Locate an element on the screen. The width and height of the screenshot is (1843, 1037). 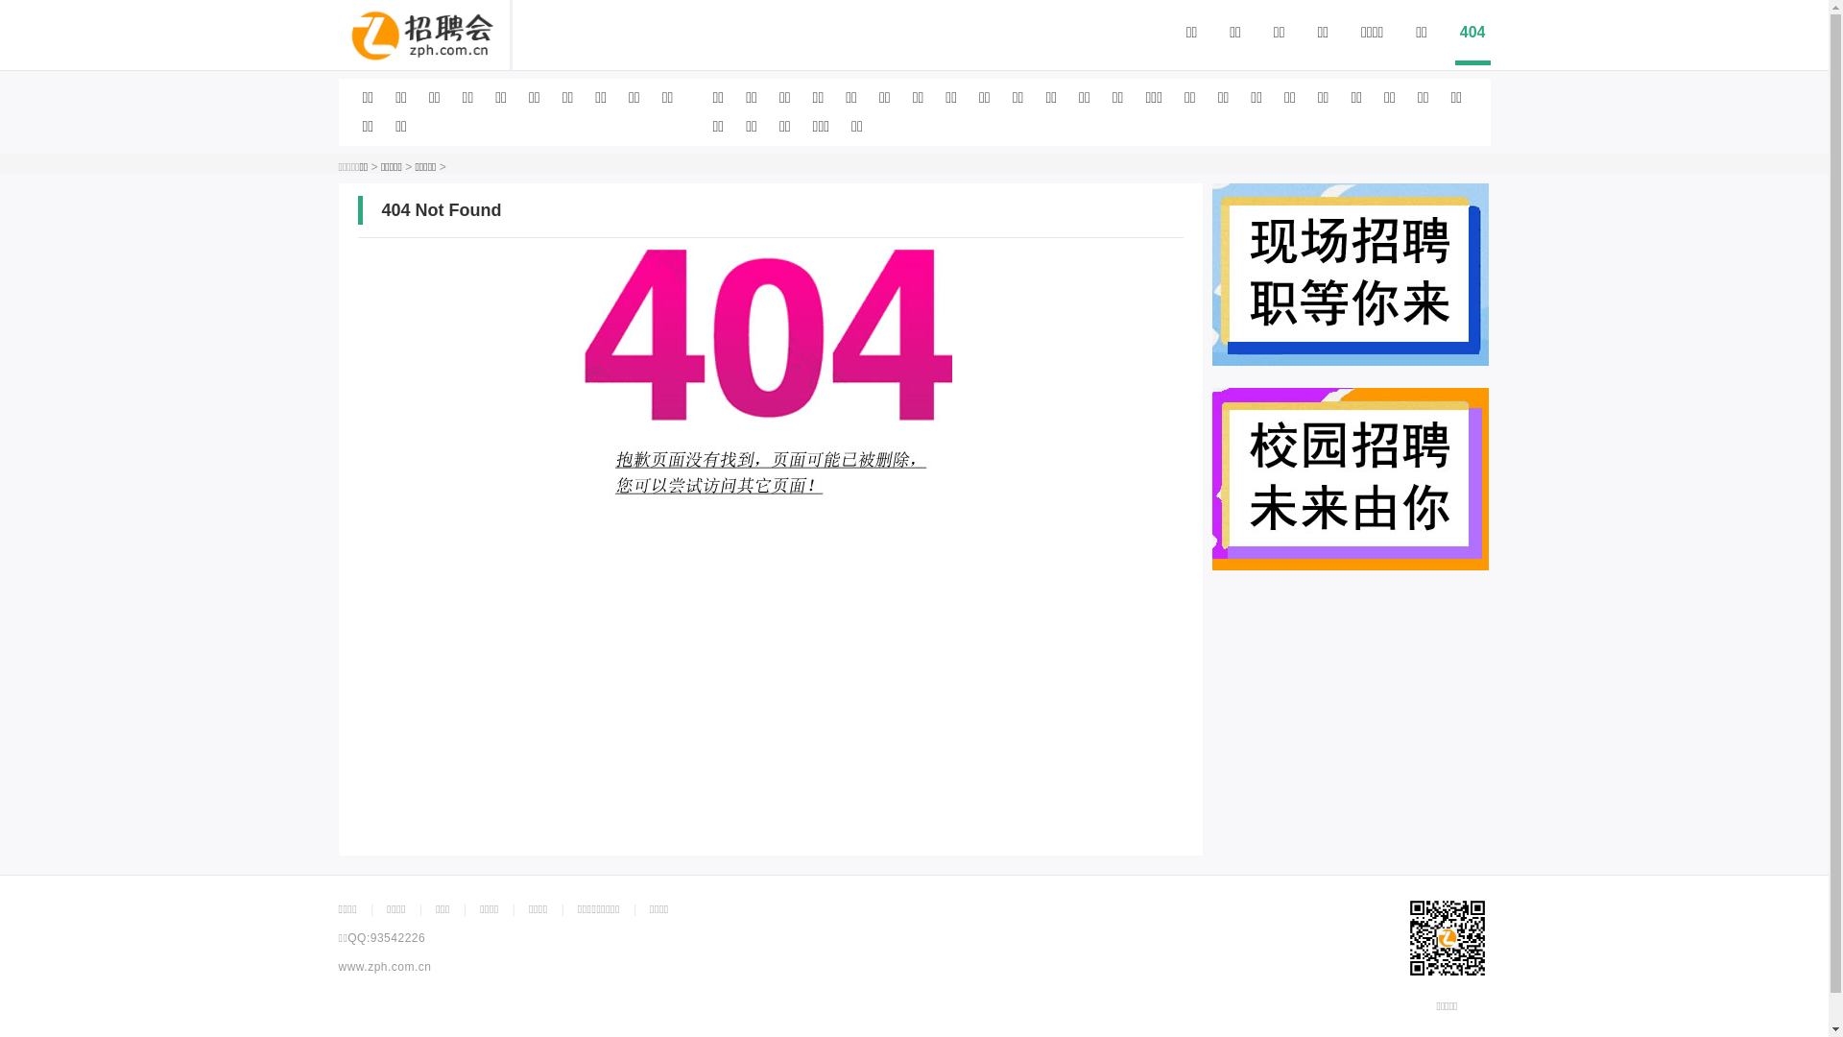
404 is located at coordinates (1472, 37).